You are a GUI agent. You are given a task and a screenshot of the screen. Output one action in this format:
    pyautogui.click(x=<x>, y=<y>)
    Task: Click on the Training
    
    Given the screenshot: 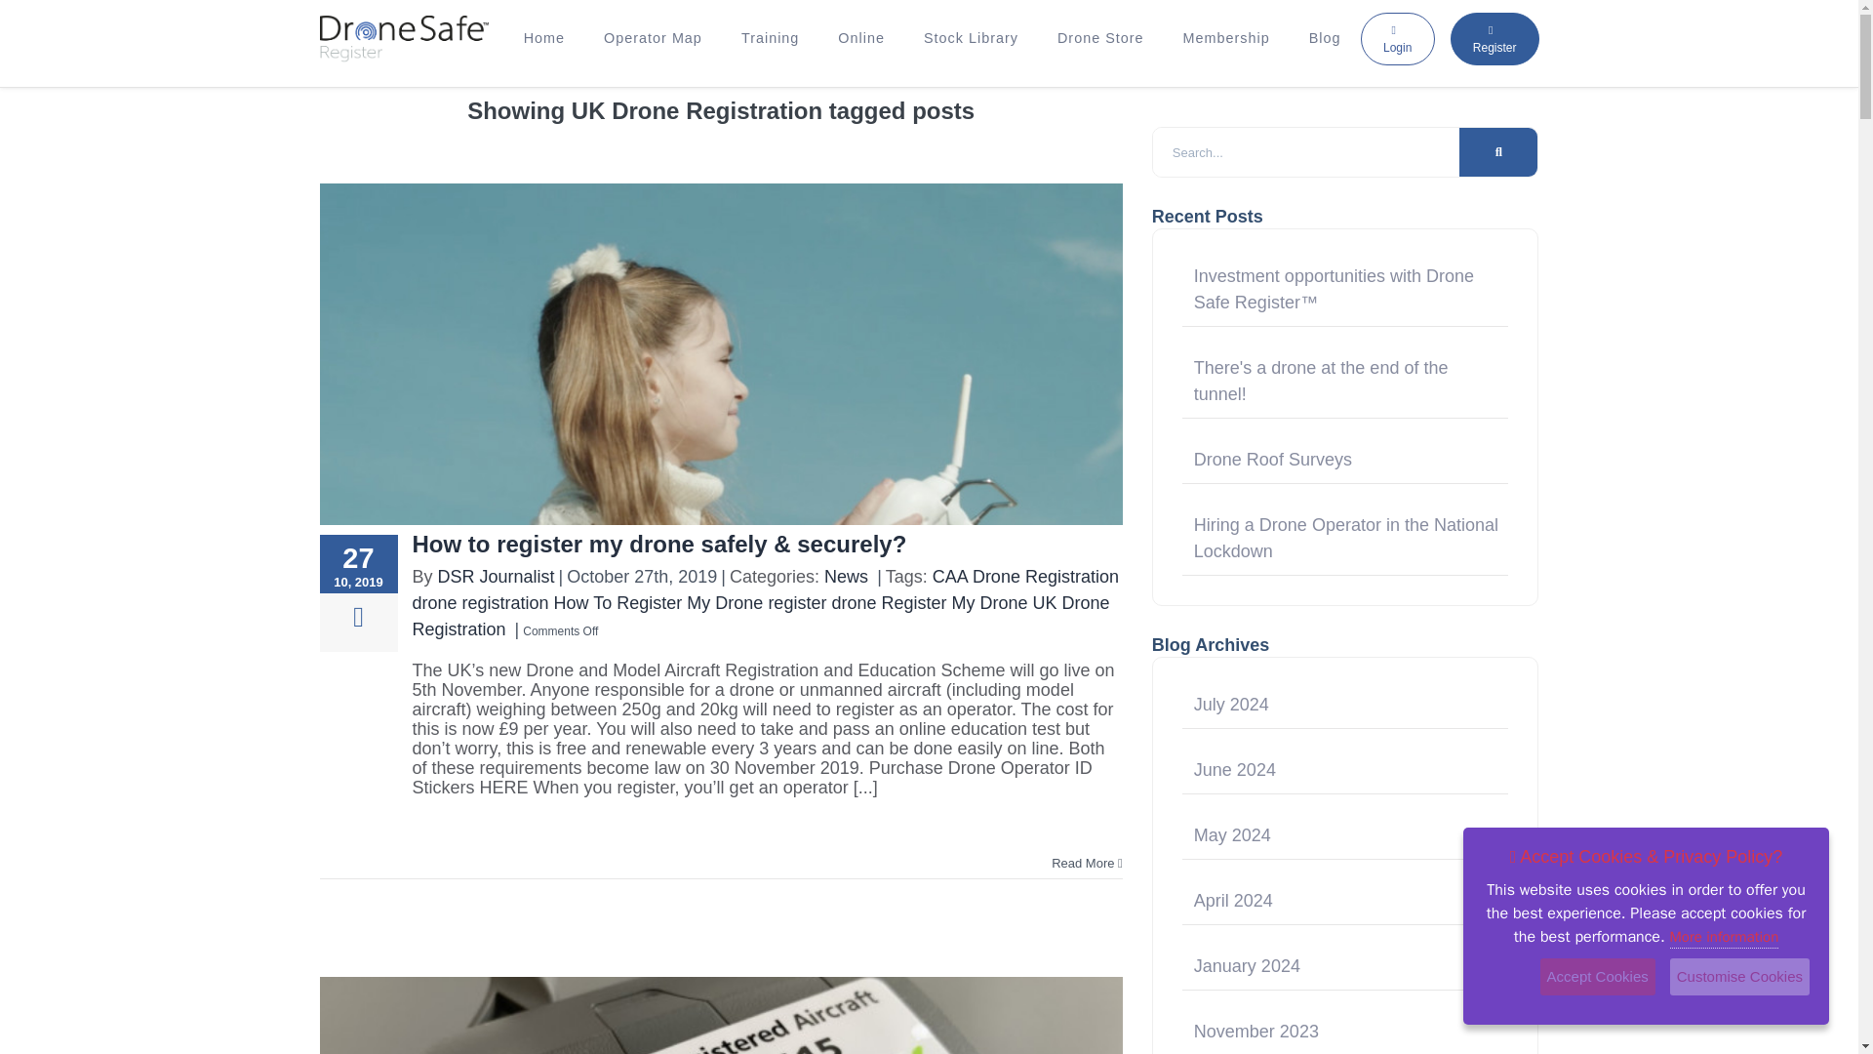 What is the action you would take?
    pyautogui.click(x=770, y=38)
    